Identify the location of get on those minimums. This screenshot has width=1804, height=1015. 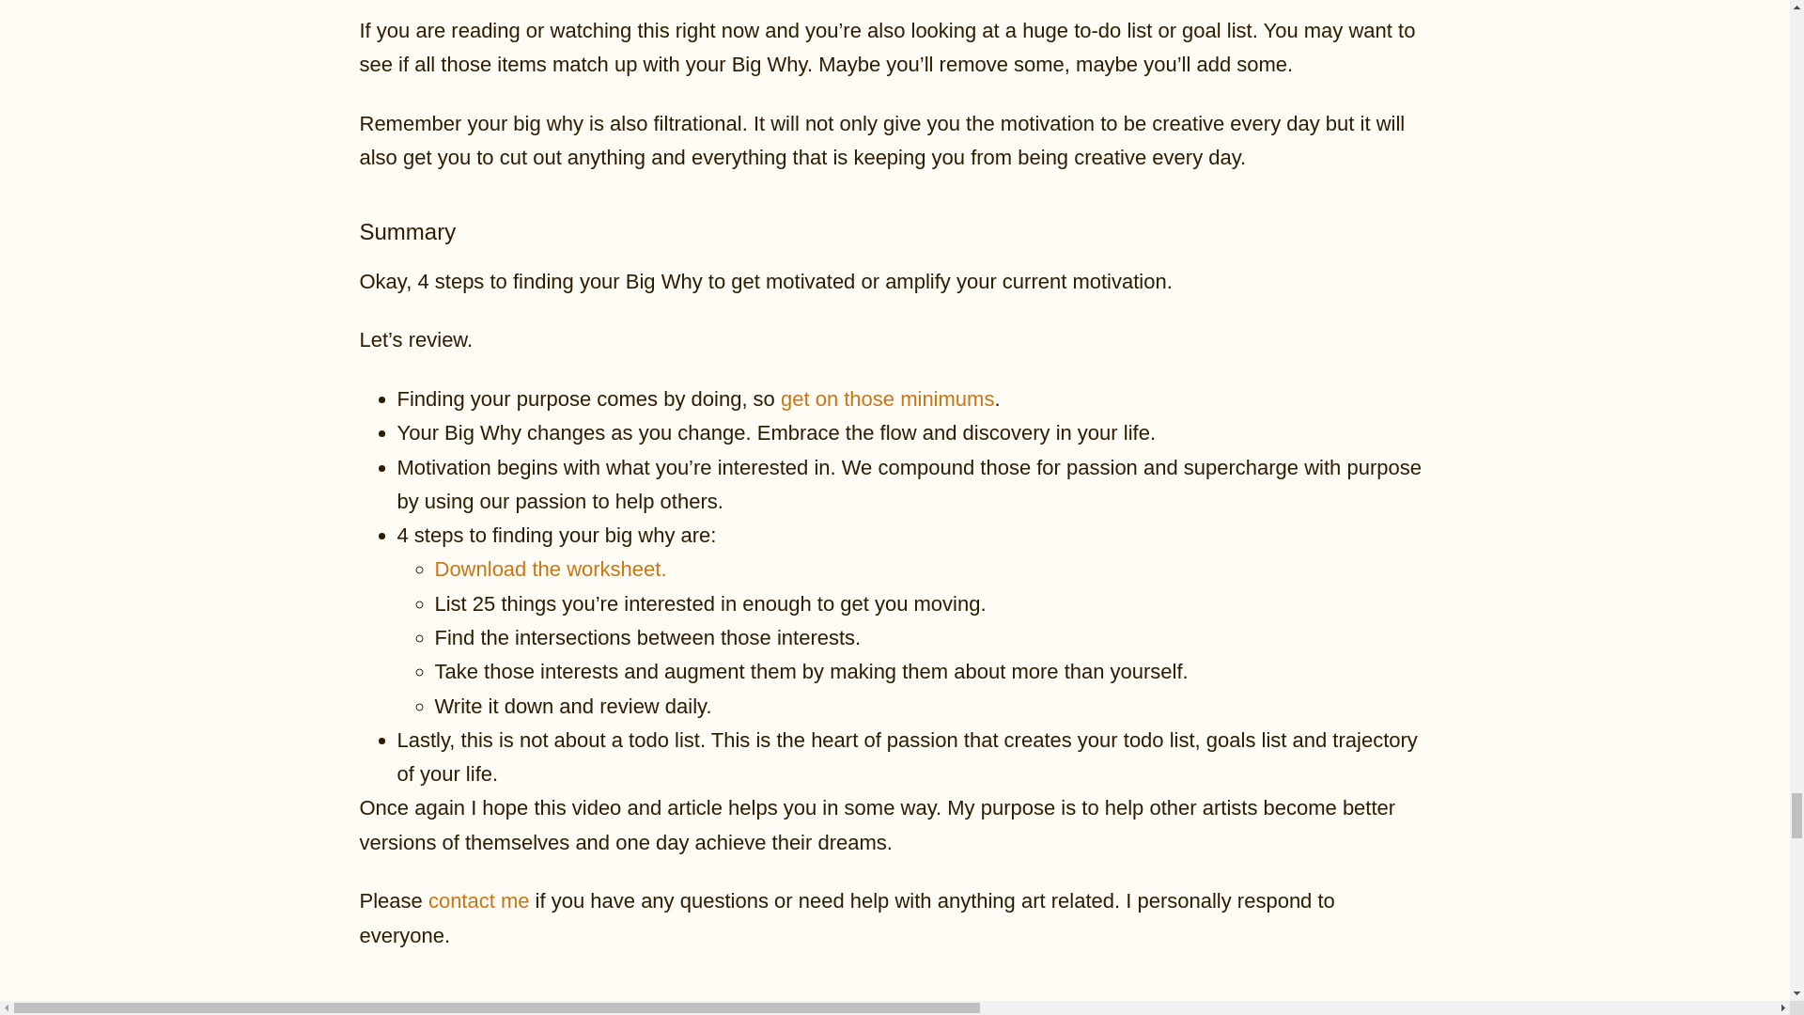
(887, 398).